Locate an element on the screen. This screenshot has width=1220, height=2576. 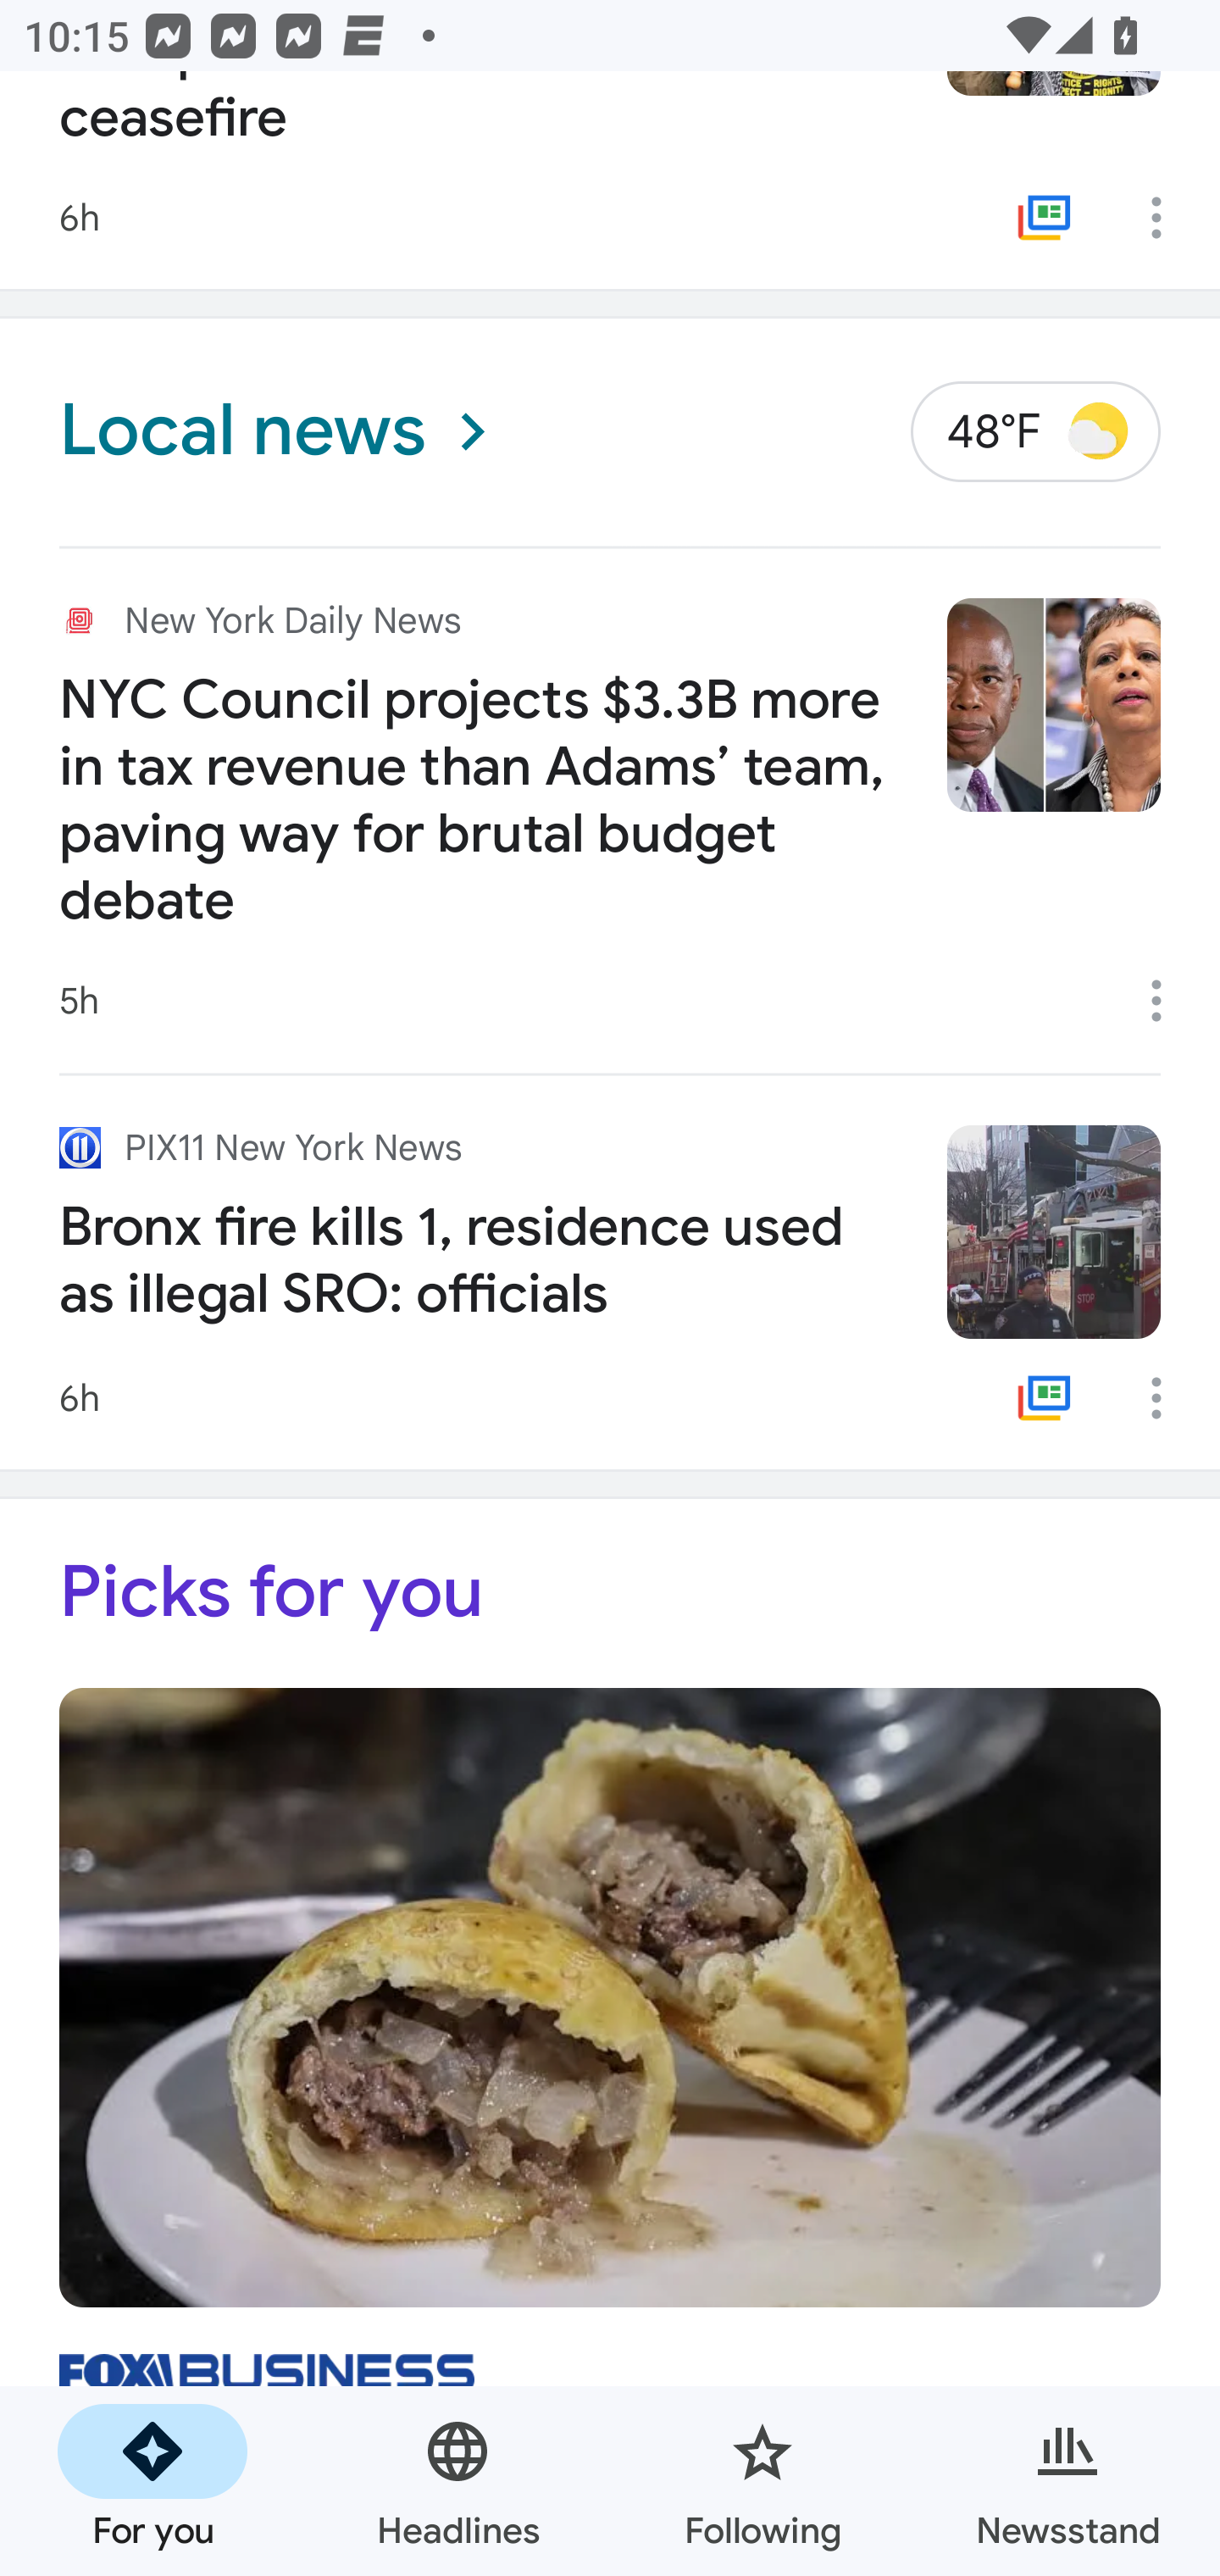
More options is located at coordinates (1167, 1000).